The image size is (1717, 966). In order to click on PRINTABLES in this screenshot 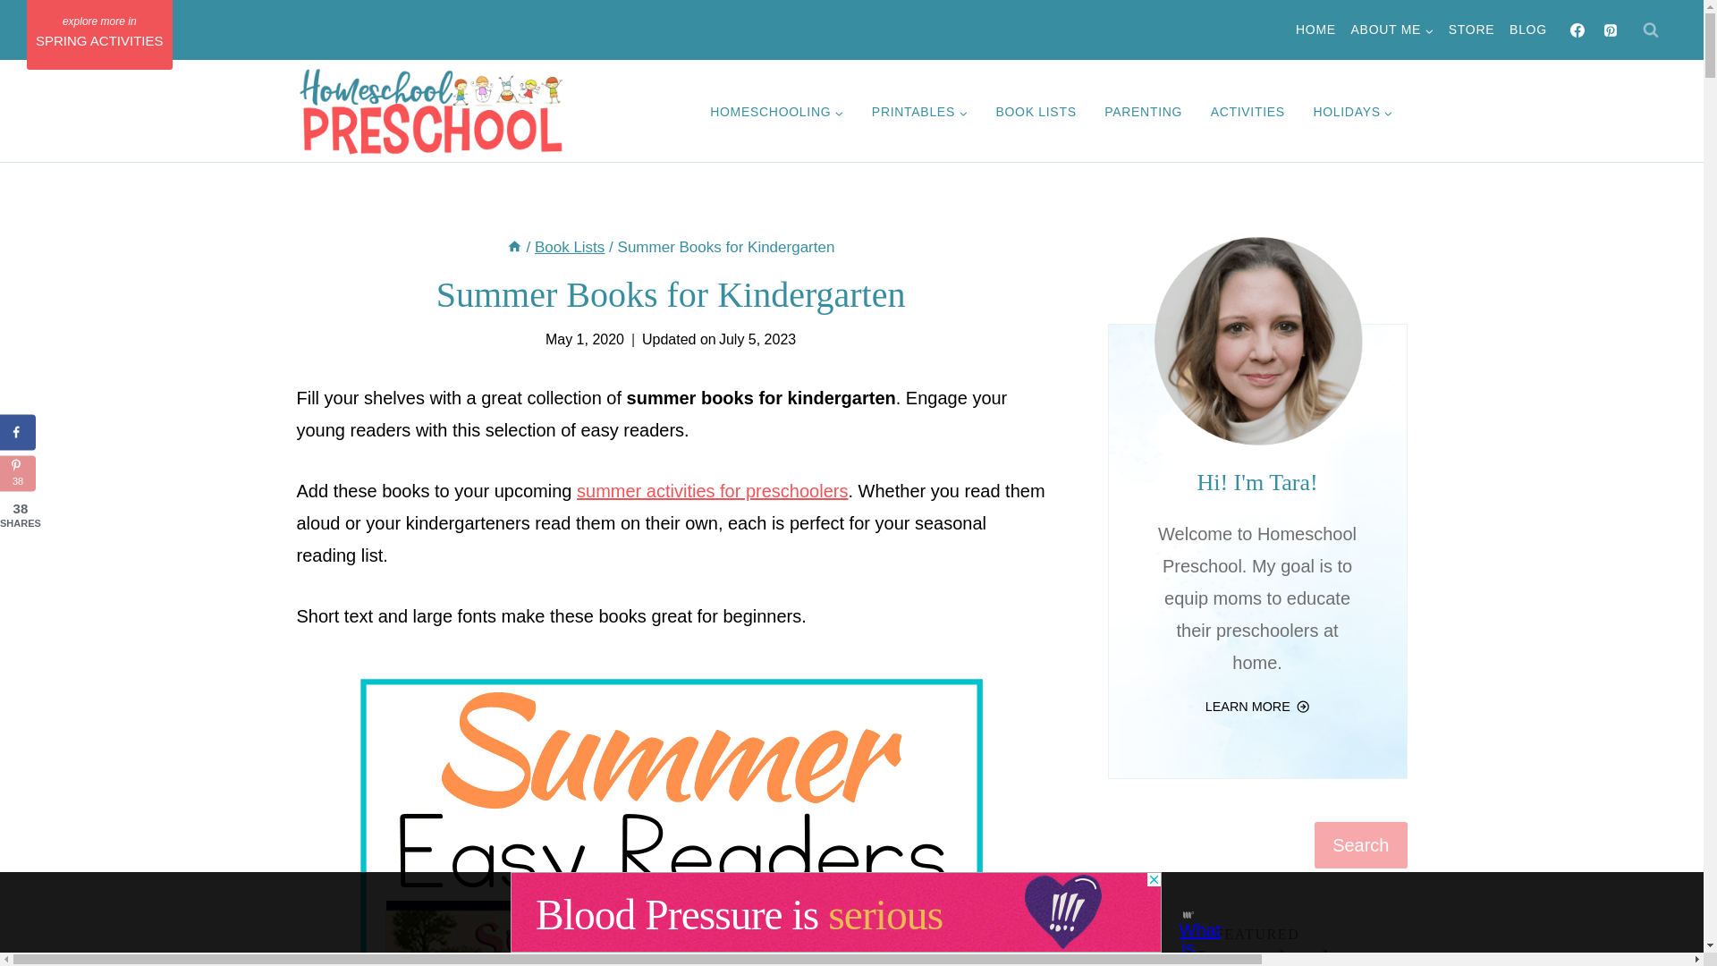, I will do `click(919, 113)`.